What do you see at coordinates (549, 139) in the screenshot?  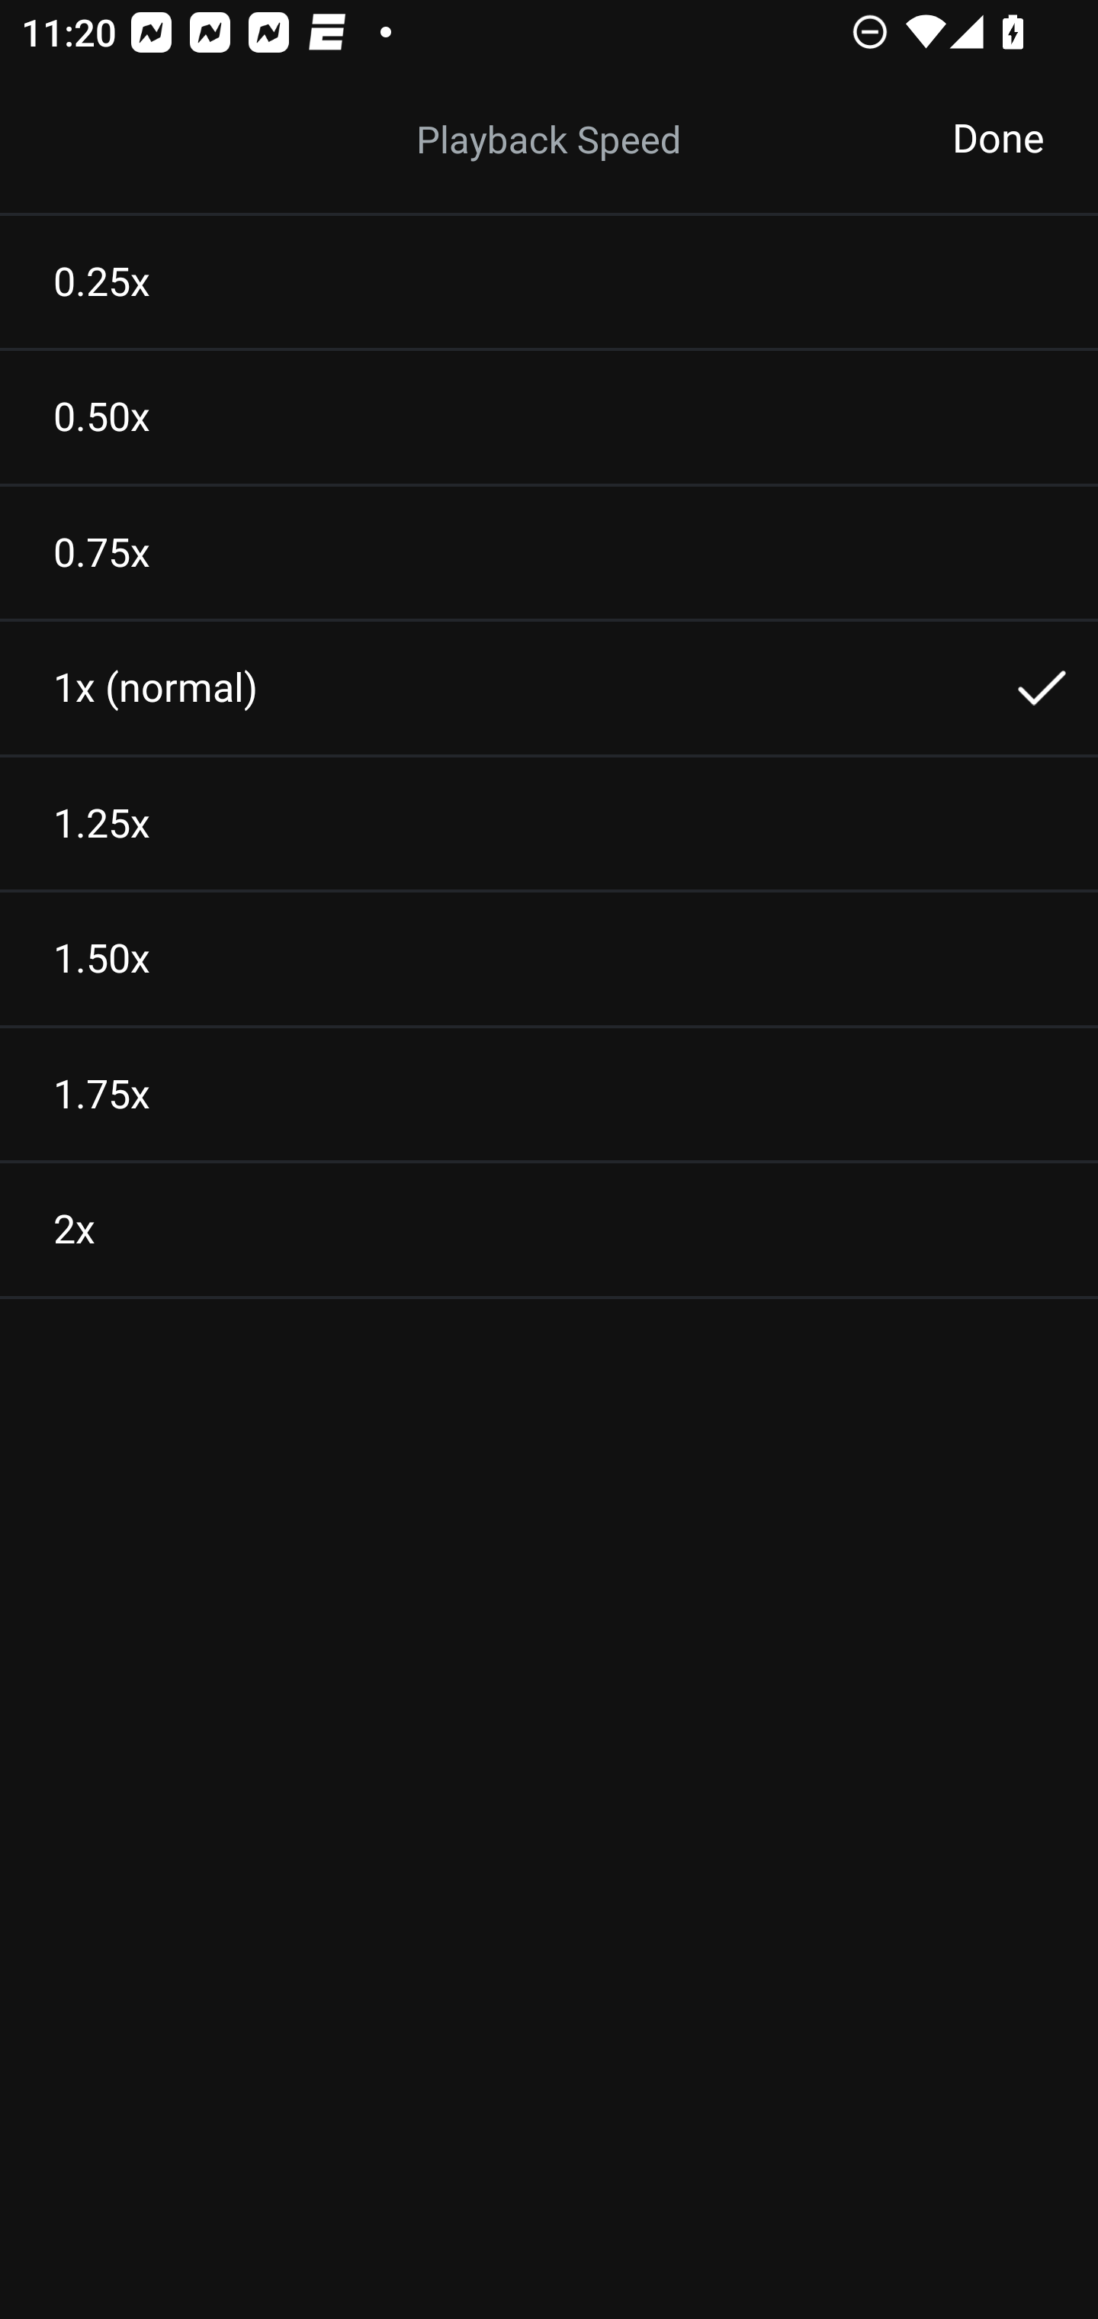 I see `Listening` at bounding box center [549, 139].